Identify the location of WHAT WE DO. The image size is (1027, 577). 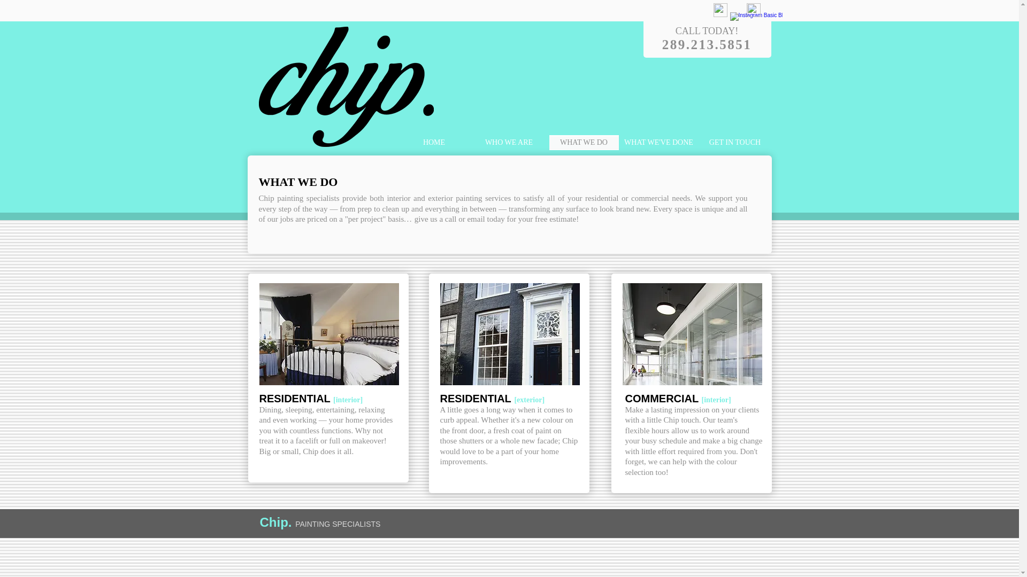
(584, 142).